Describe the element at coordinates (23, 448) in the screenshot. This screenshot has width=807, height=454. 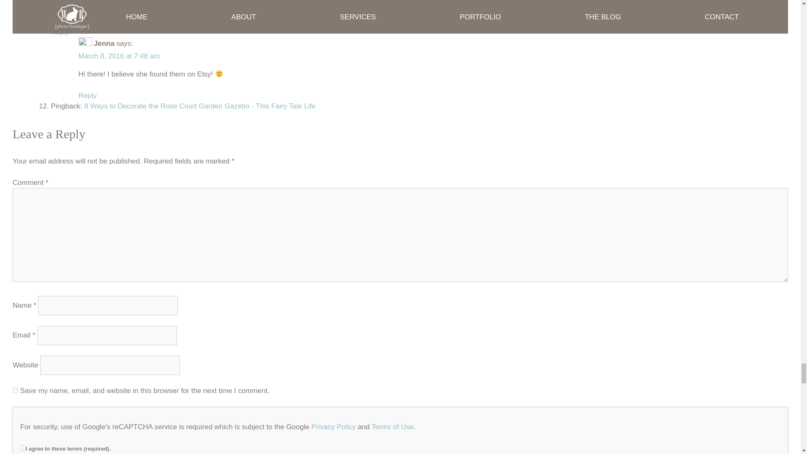
I see `on` at that location.